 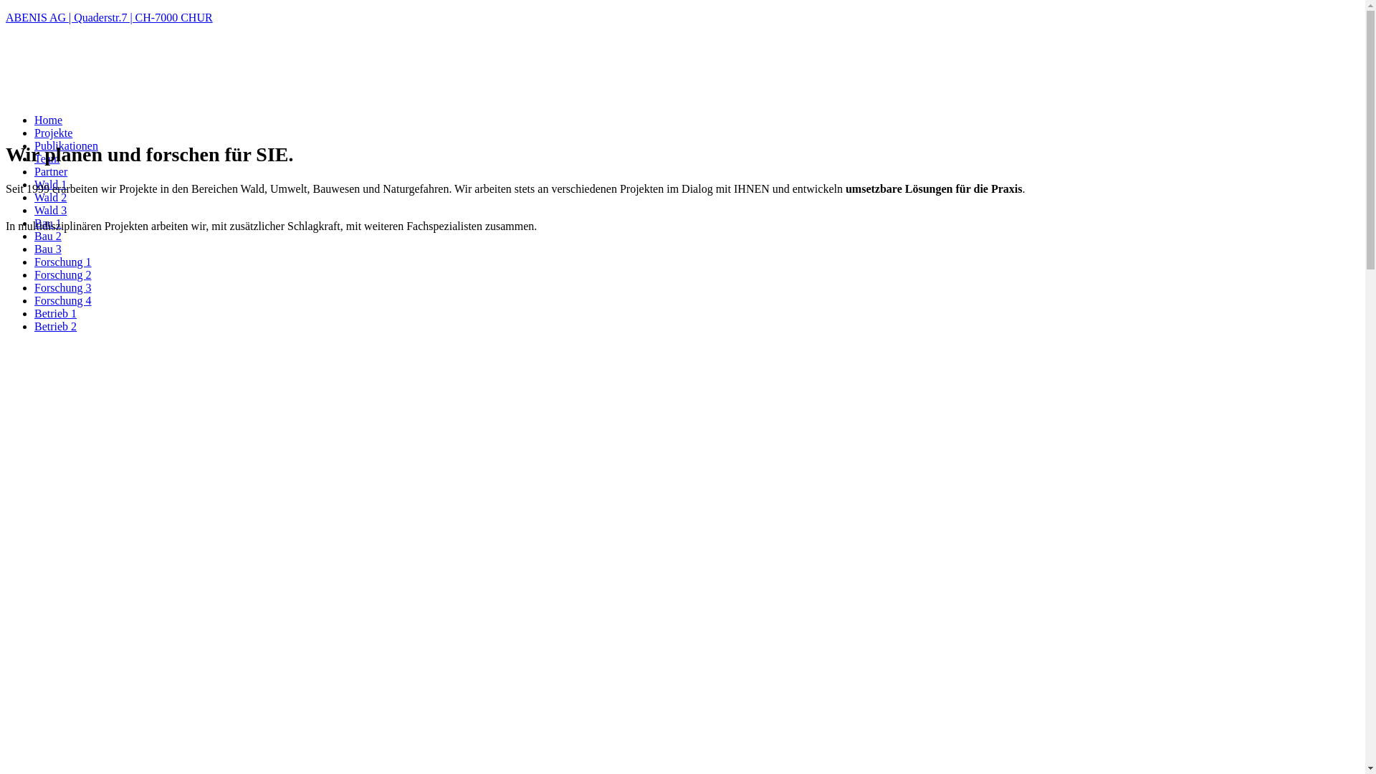 I want to click on Forschung 4, so click(x=63, y=301).